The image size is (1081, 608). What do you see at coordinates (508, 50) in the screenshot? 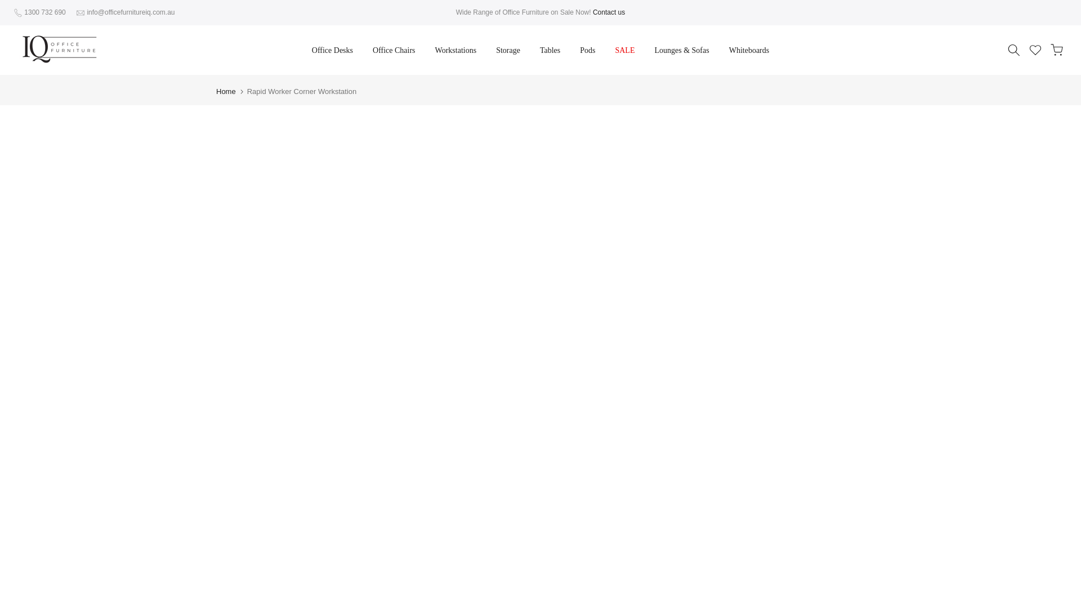
I see `Storage` at bounding box center [508, 50].